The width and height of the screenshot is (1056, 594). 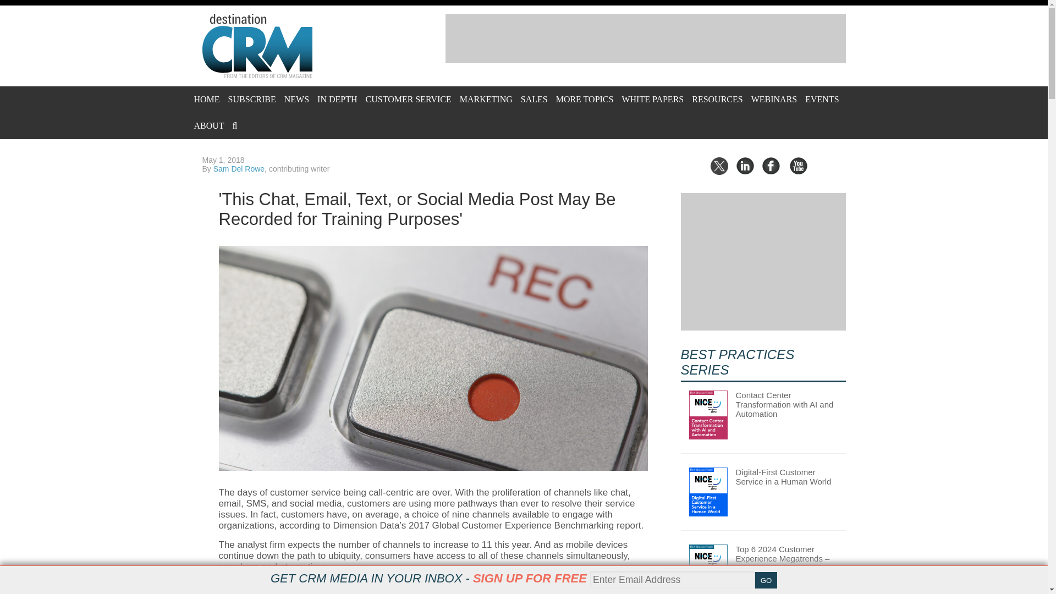 What do you see at coordinates (534, 99) in the screenshot?
I see `Sales` at bounding box center [534, 99].